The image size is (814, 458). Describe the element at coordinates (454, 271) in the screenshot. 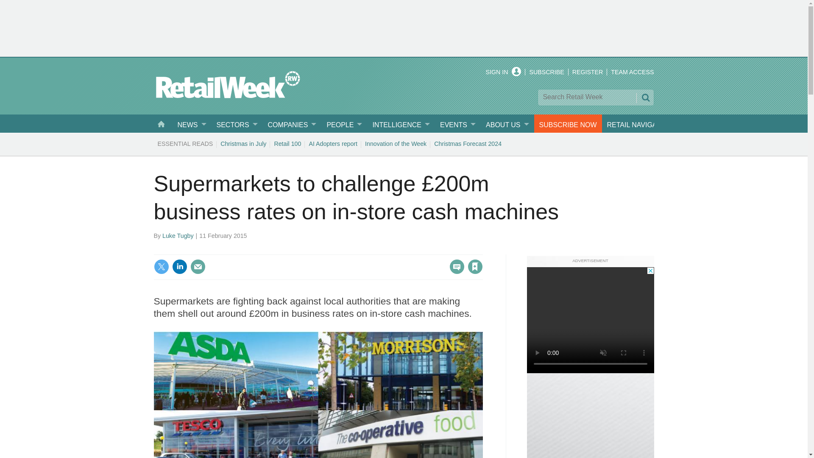

I see `No comments` at that location.